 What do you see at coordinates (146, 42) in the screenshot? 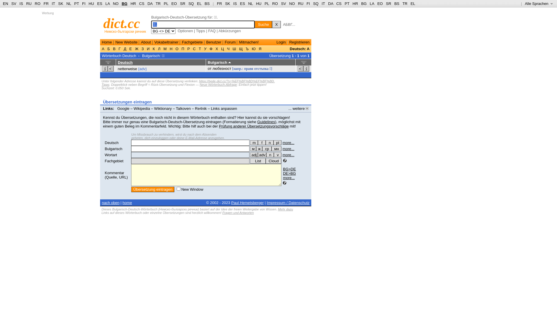
I see `About` at bounding box center [146, 42].